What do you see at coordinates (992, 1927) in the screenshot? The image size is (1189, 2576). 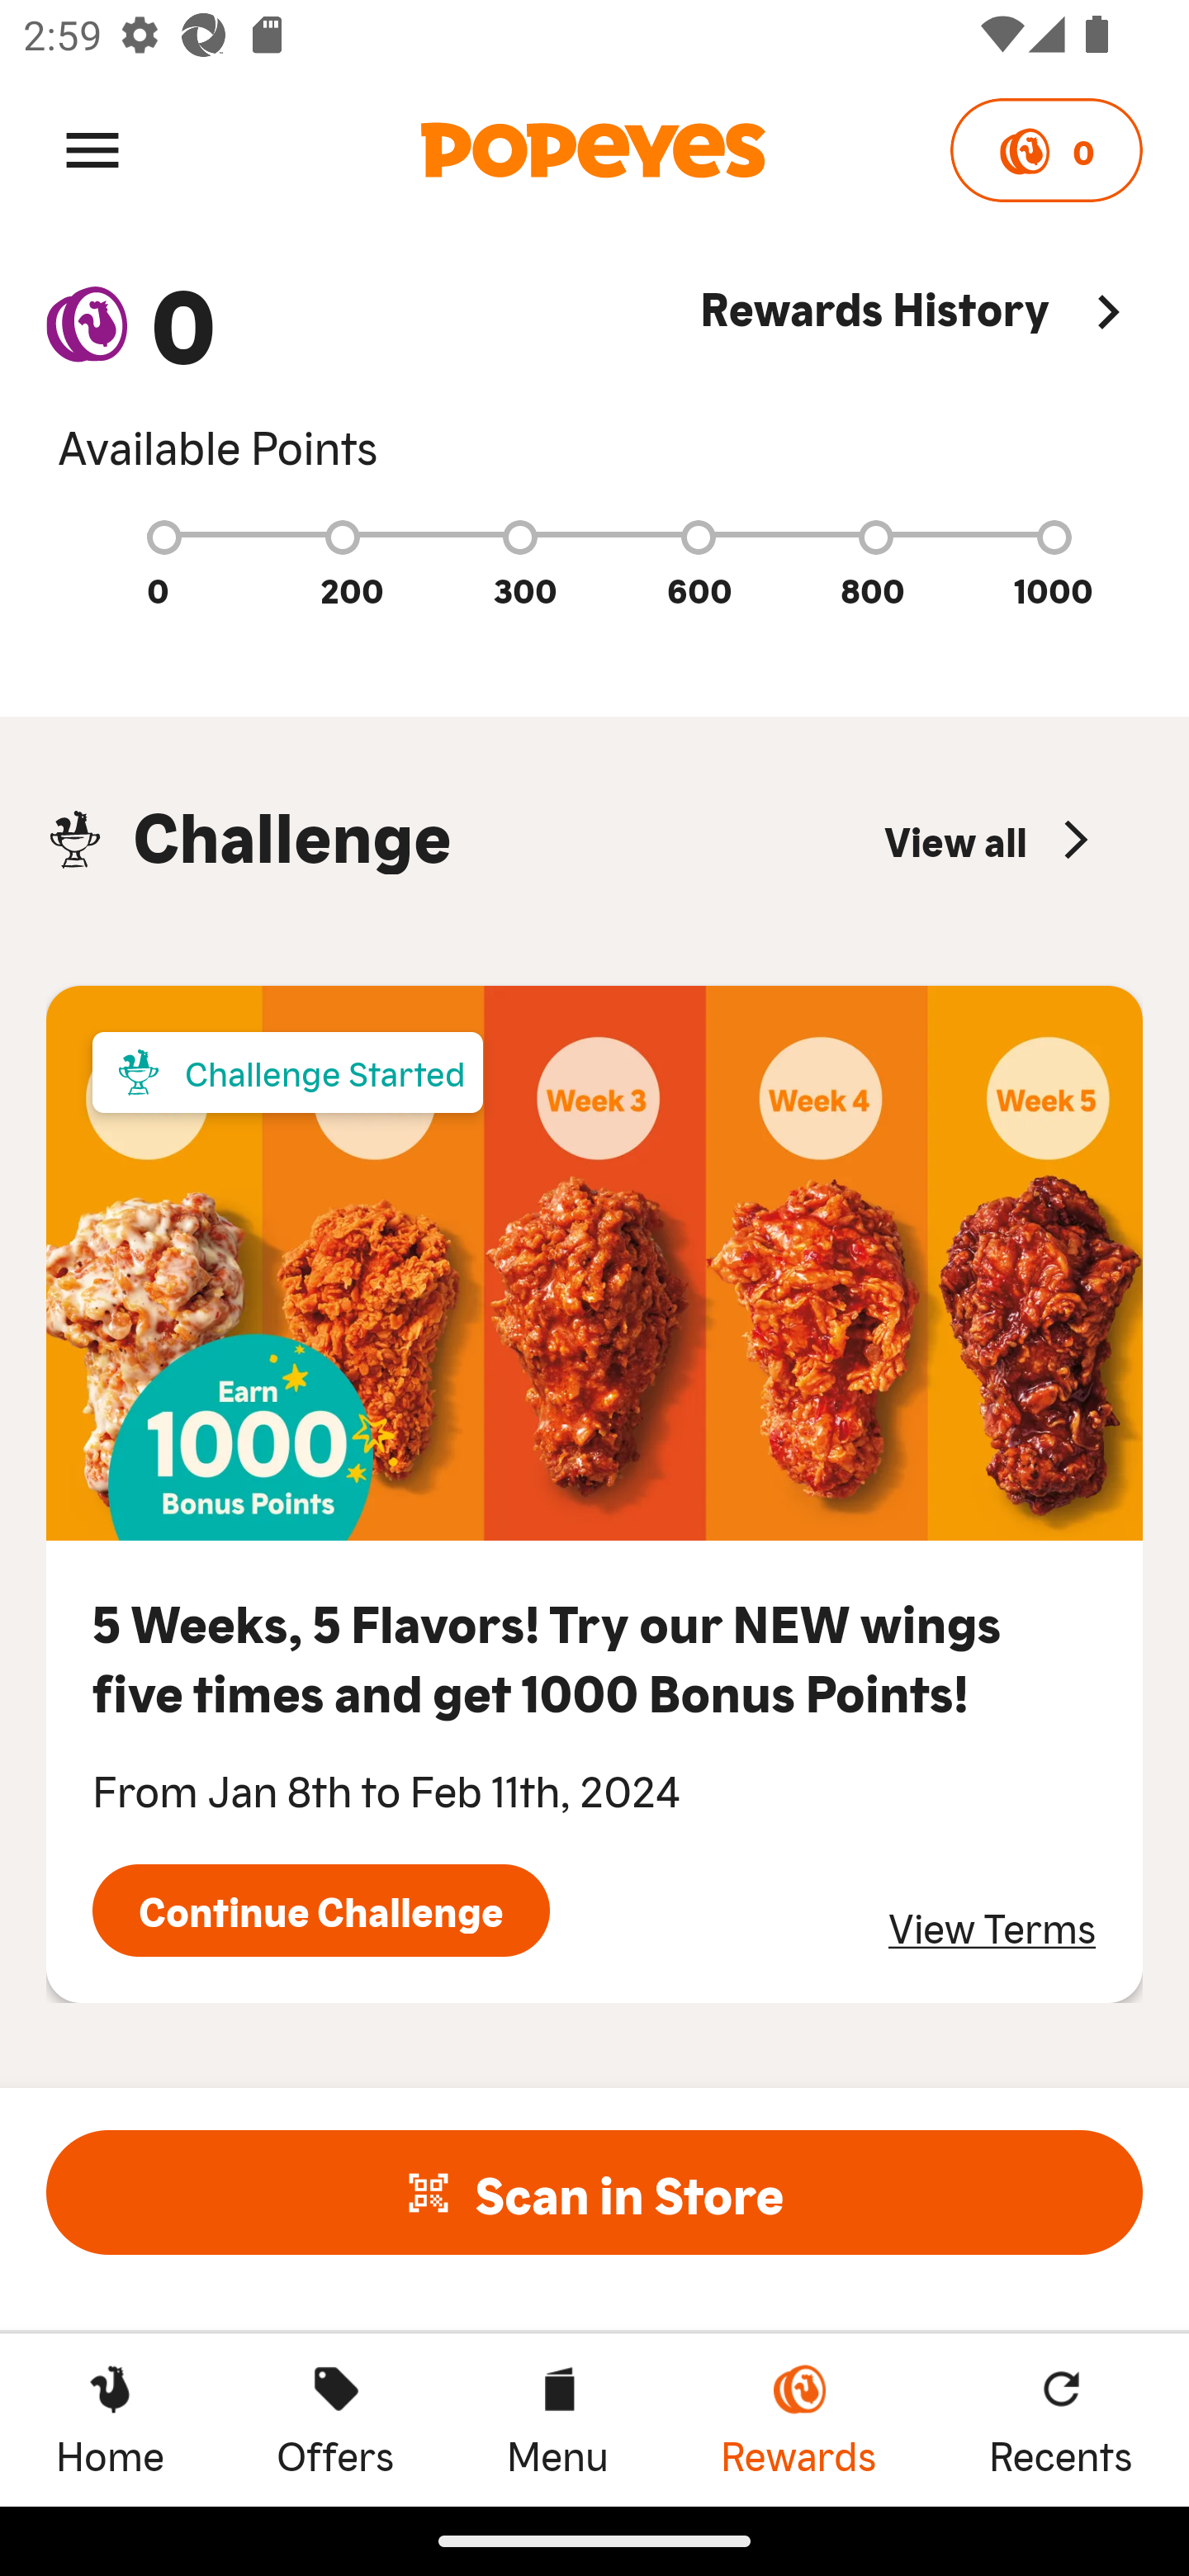 I see `View Terms` at bounding box center [992, 1927].